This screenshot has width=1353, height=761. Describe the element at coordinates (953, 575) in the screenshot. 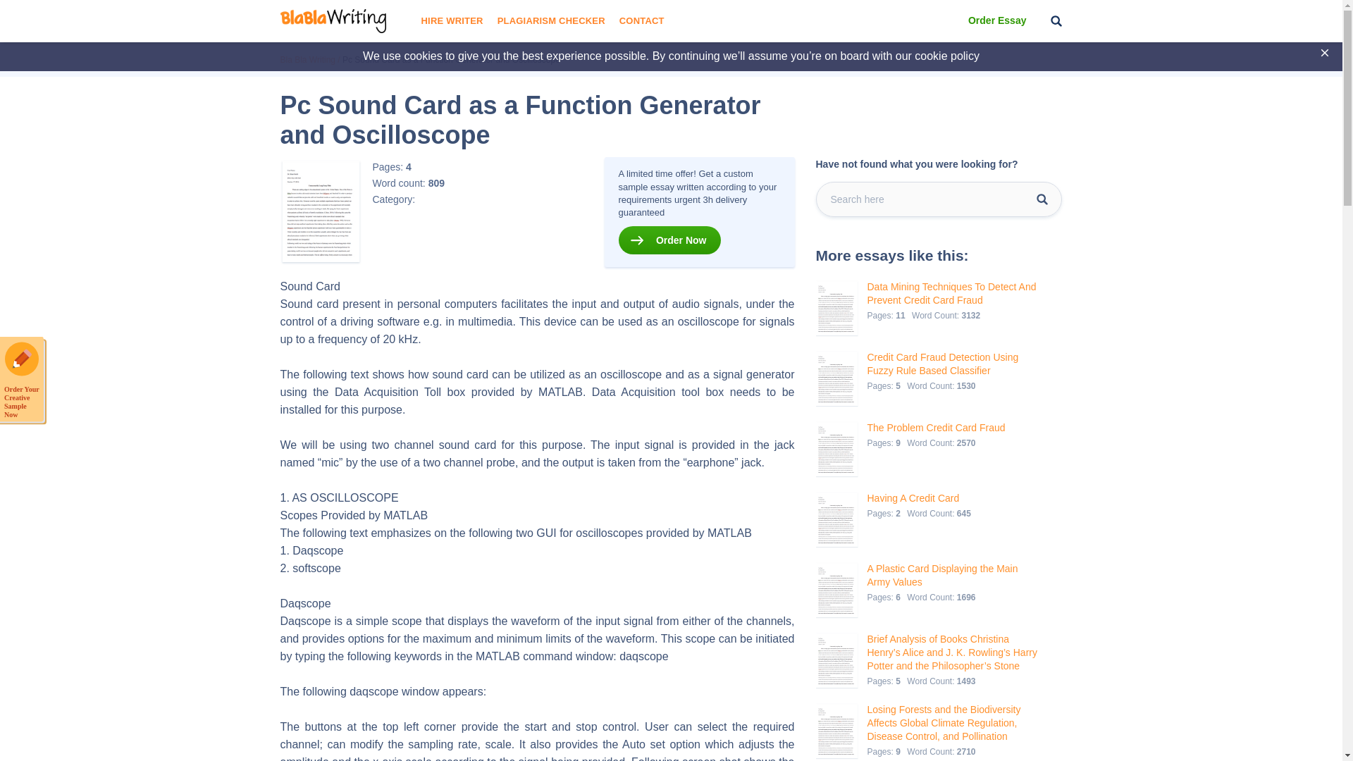

I see `A Plastic Card Displaying the Main Army Values` at that location.